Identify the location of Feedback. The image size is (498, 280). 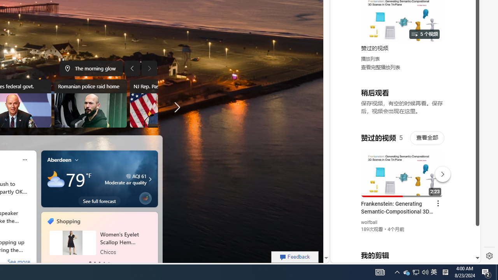
(295, 257).